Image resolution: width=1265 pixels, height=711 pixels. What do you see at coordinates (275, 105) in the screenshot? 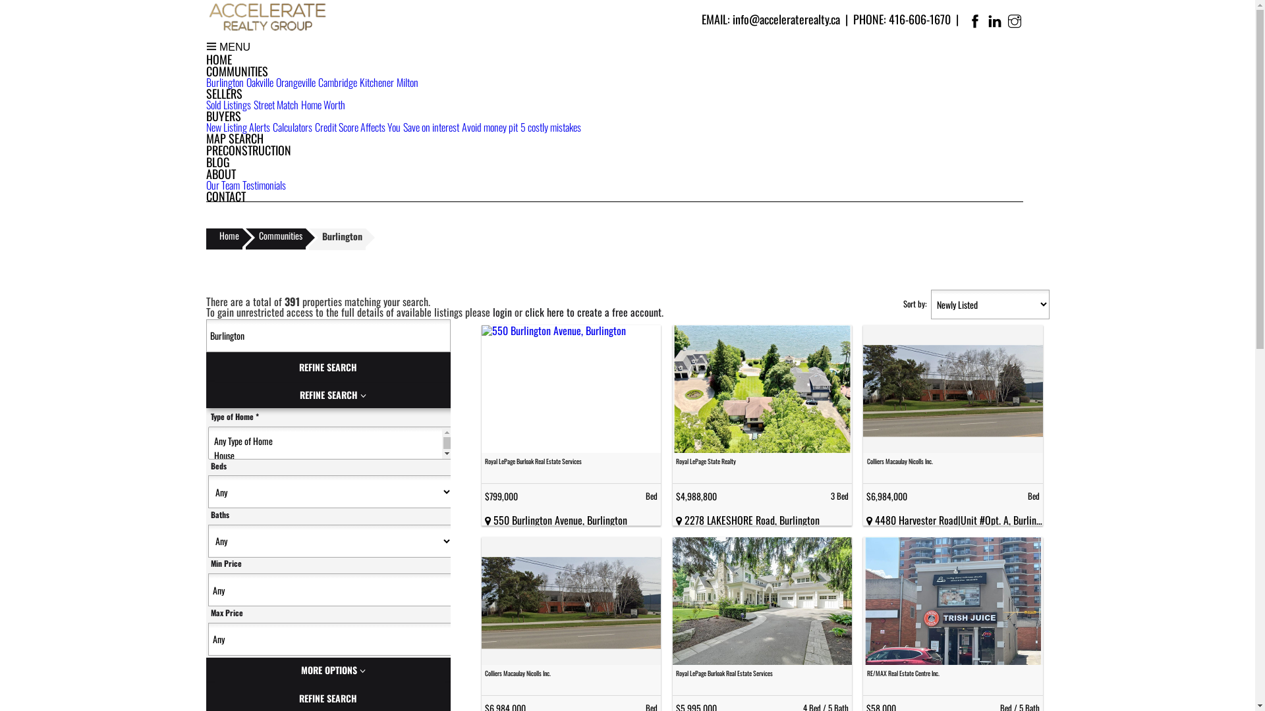
I see `Street Match` at bounding box center [275, 105].